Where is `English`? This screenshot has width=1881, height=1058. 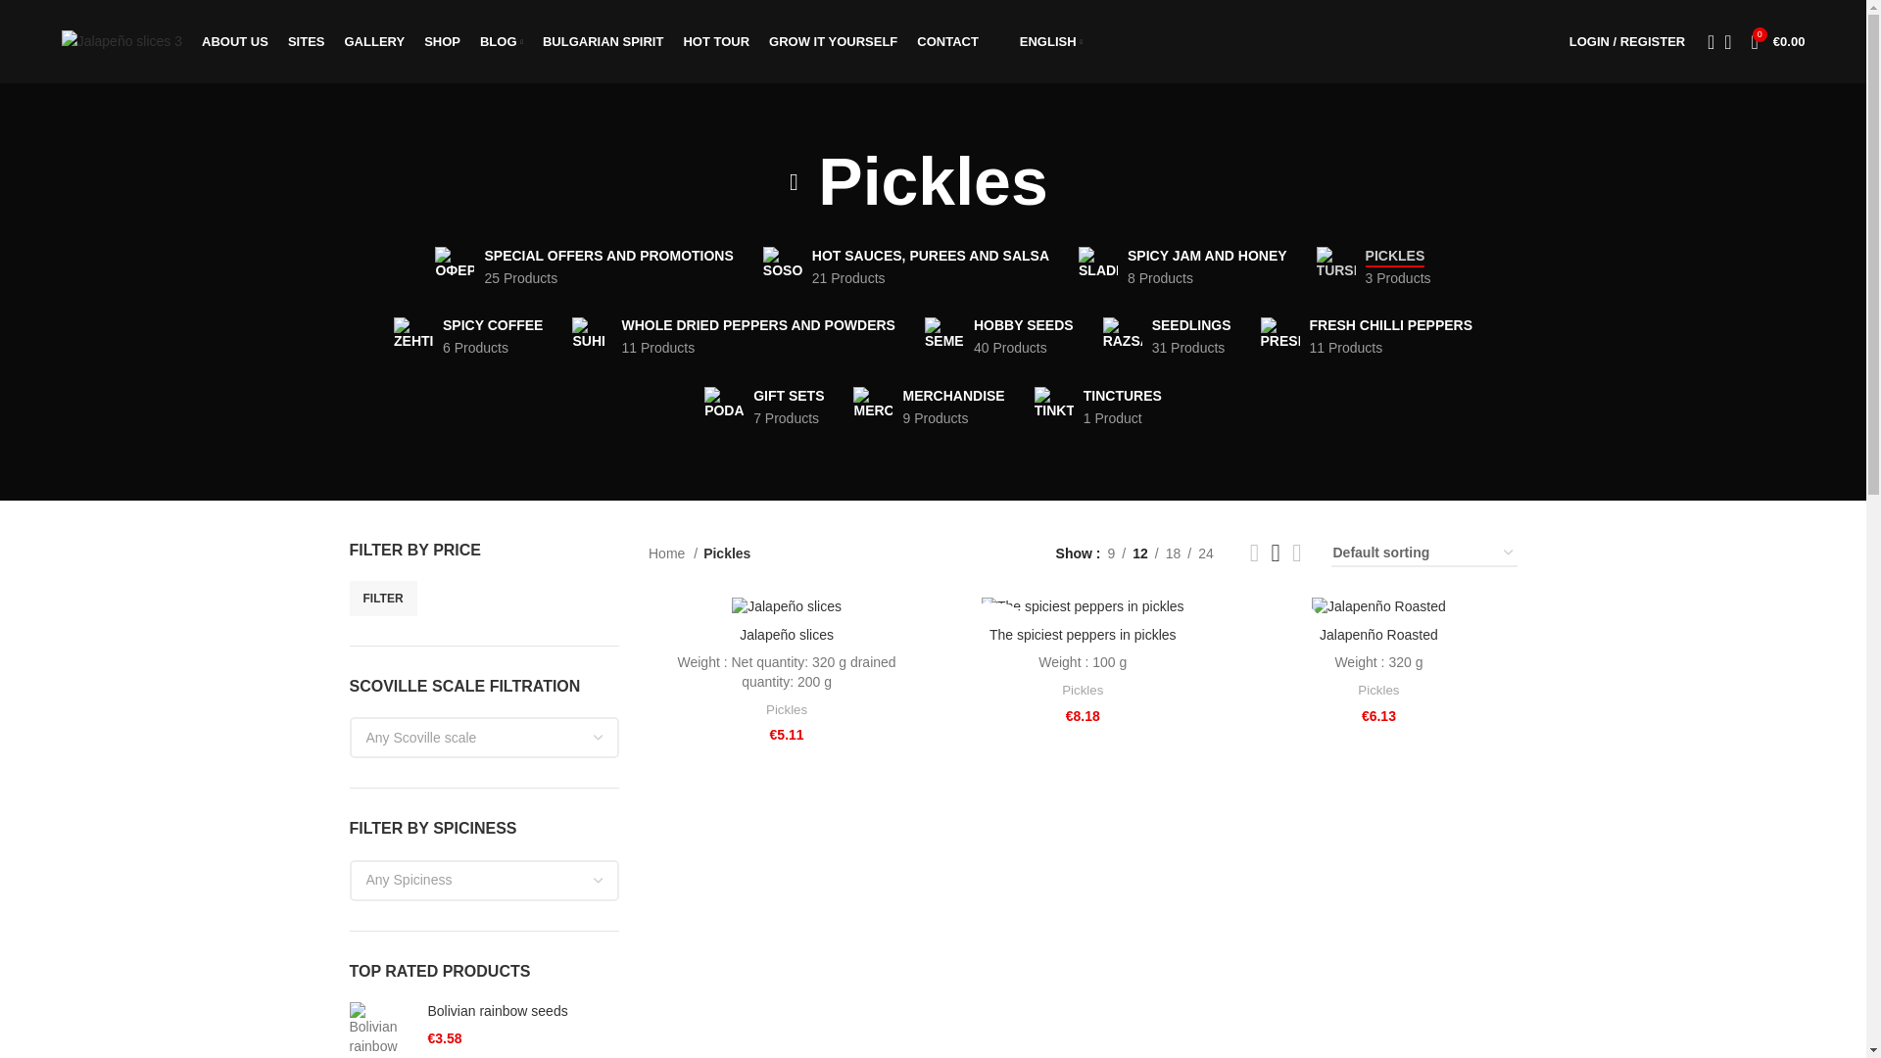
English is located at coordinates (944, 337).